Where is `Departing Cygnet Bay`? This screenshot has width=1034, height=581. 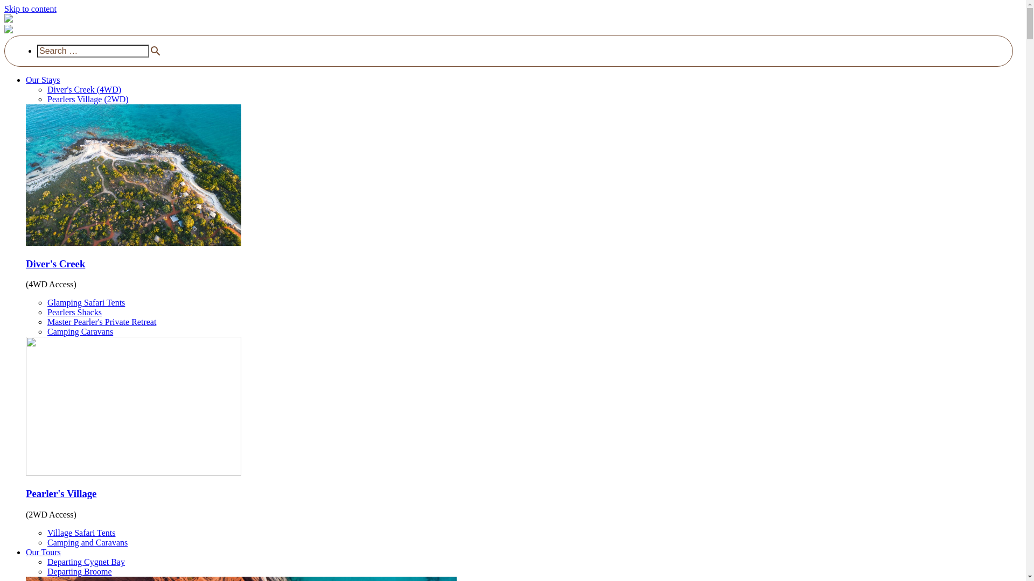 Departing Cygnet Bay is located at coordinates (86, 562).